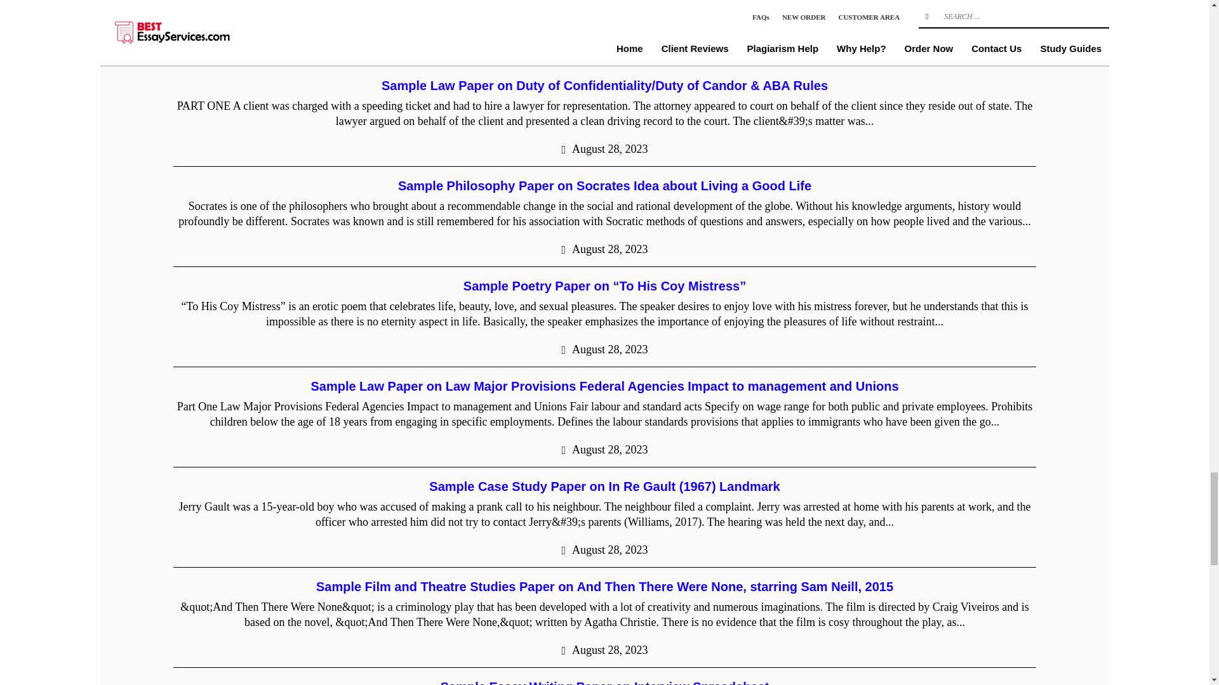  I want to click on Sample Essay Writing Paper on Interview Spreadsheet, so click(604, 682).